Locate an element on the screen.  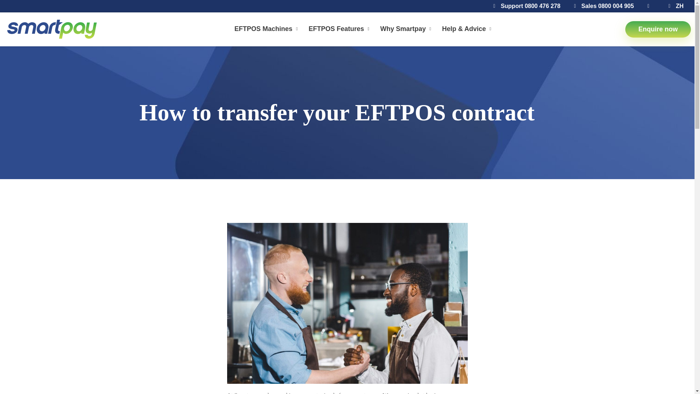
Sales 0800 004 905 is located at coordinates (602, 6).